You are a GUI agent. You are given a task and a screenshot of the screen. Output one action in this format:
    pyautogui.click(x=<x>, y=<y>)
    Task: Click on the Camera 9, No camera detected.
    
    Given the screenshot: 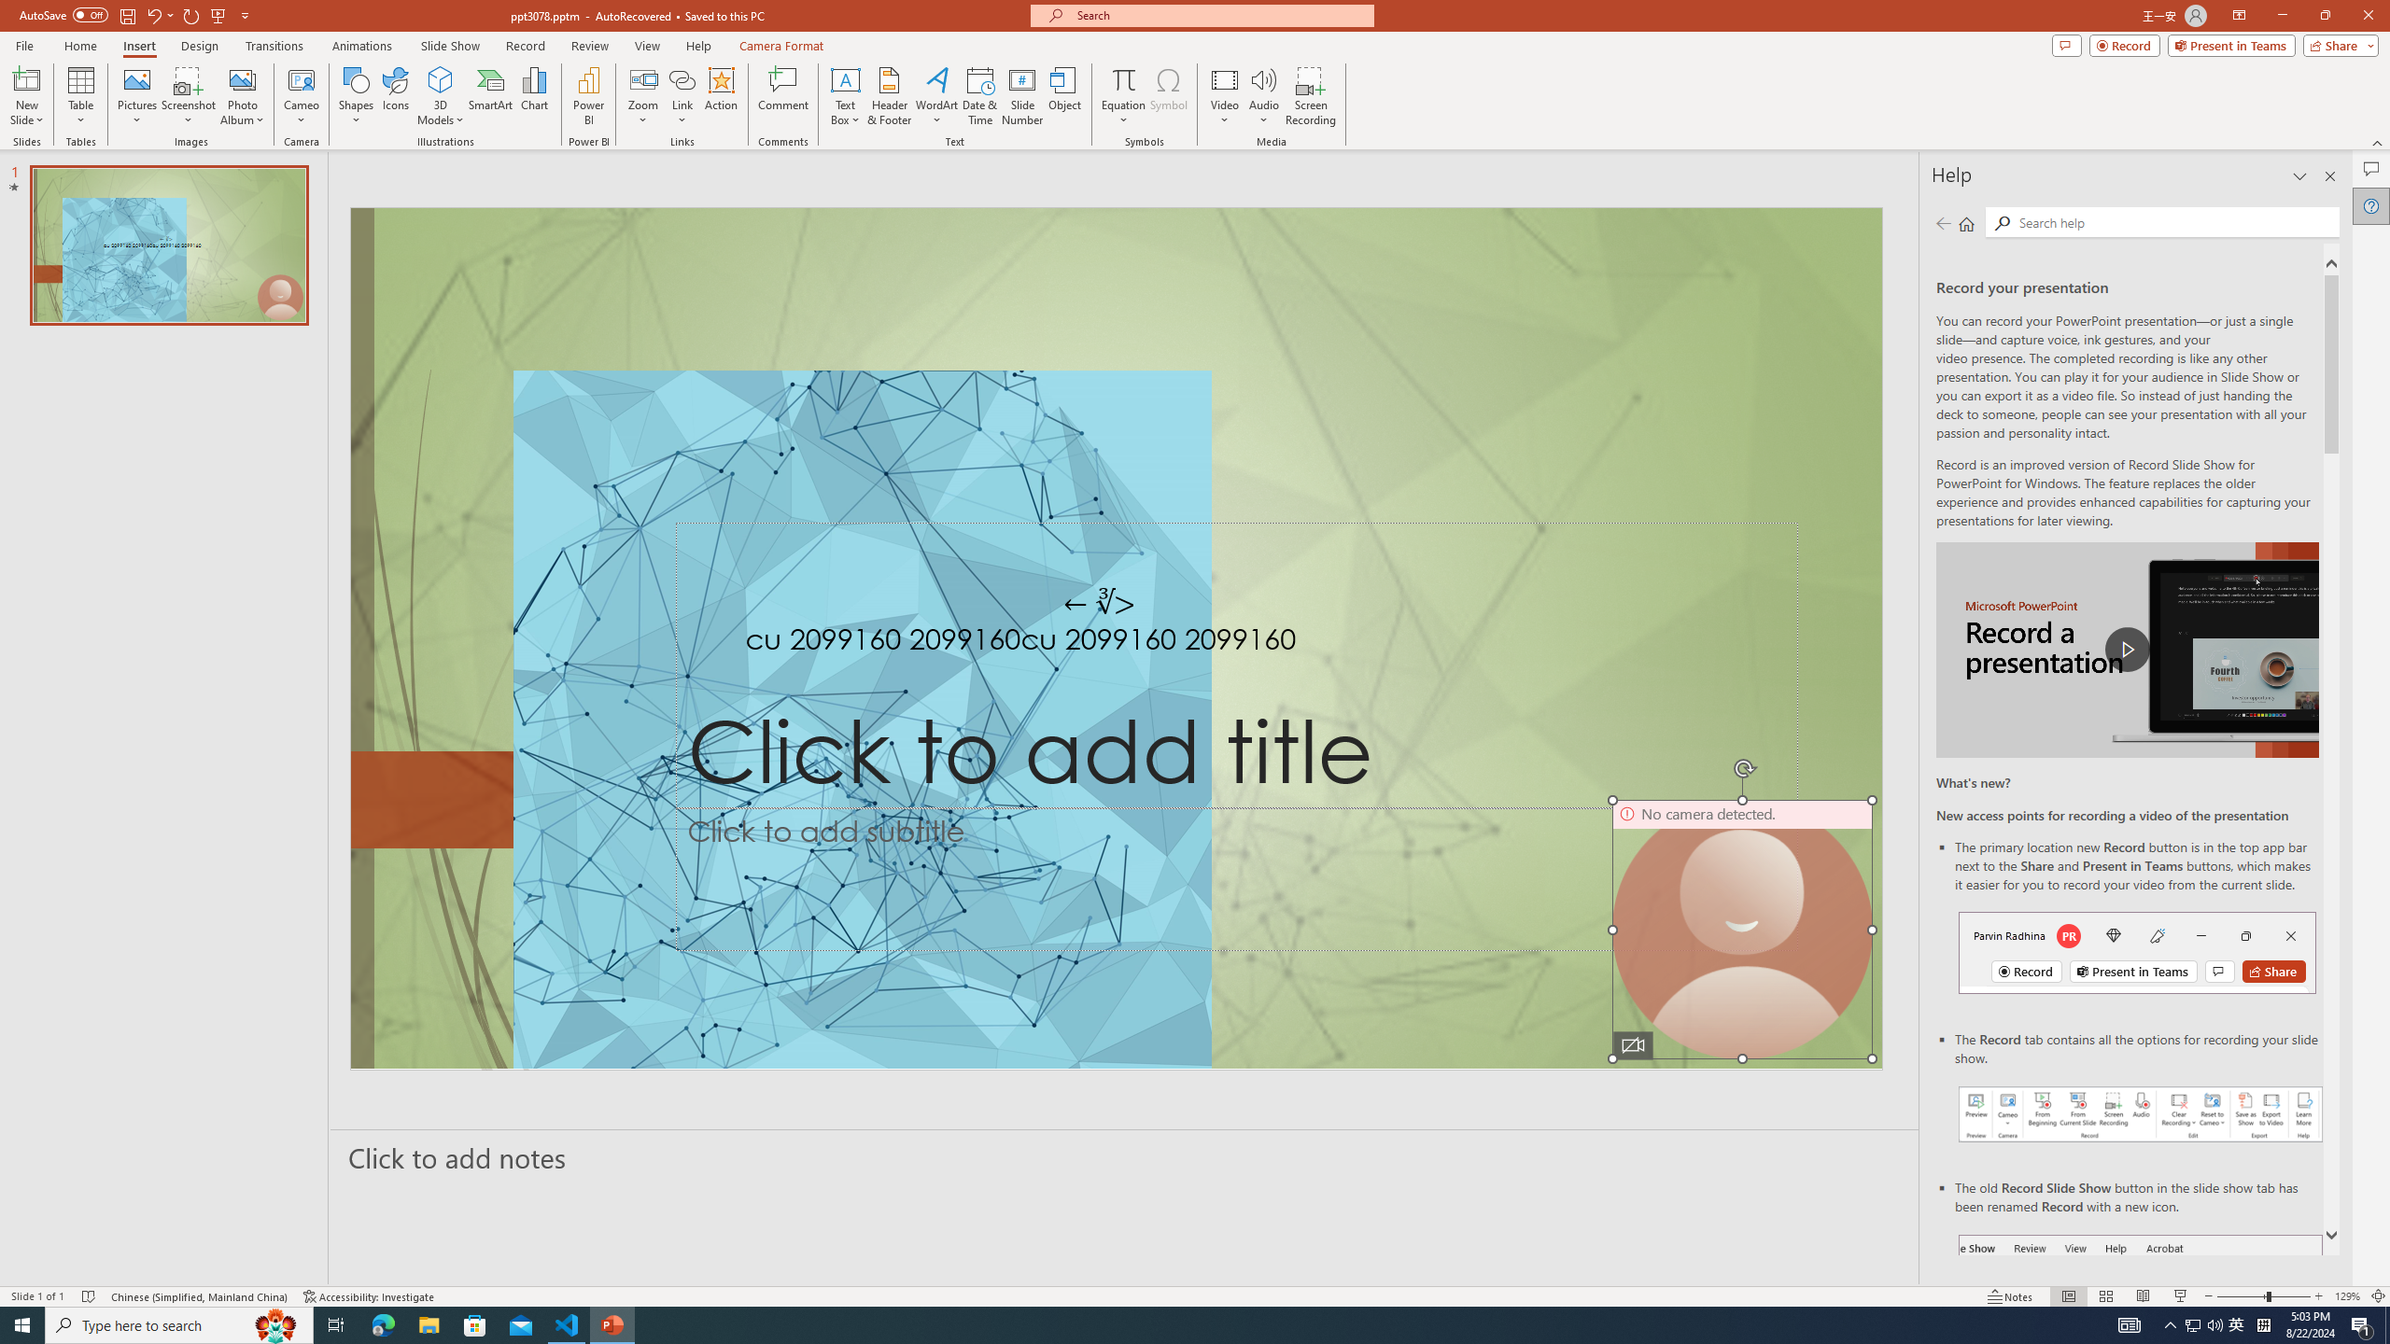 What is the action you would take?
    pyautogui.click(x=1742, y=930)
    